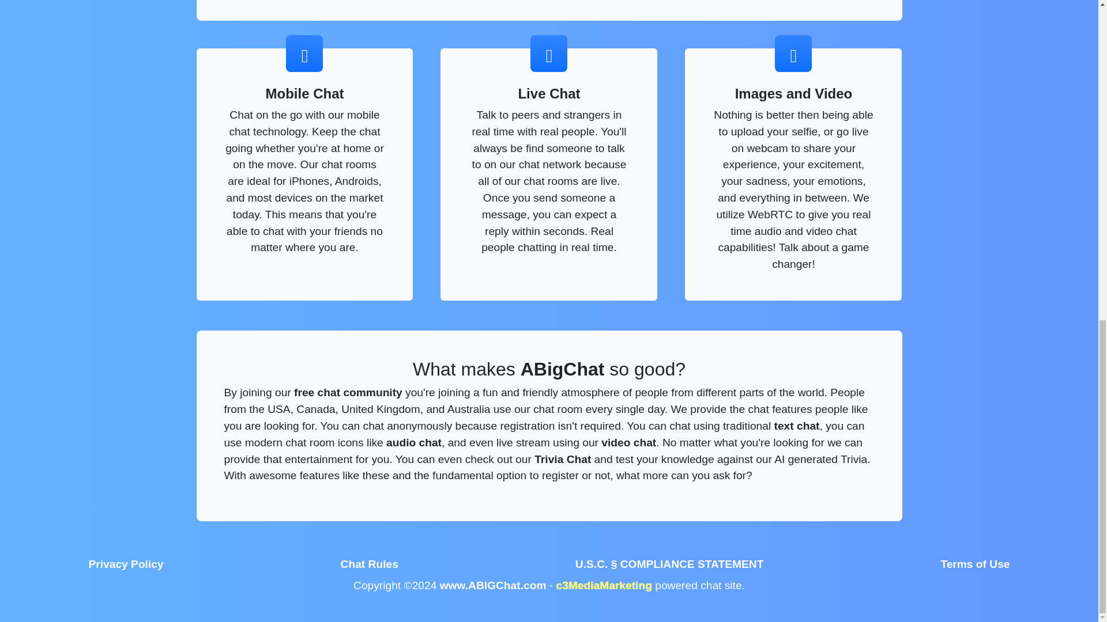 The height and width of the screenshot is (622, 1107). Describe the element at coordinates (369, 564) in the screenshot. I see `Chat Rules` at that location.